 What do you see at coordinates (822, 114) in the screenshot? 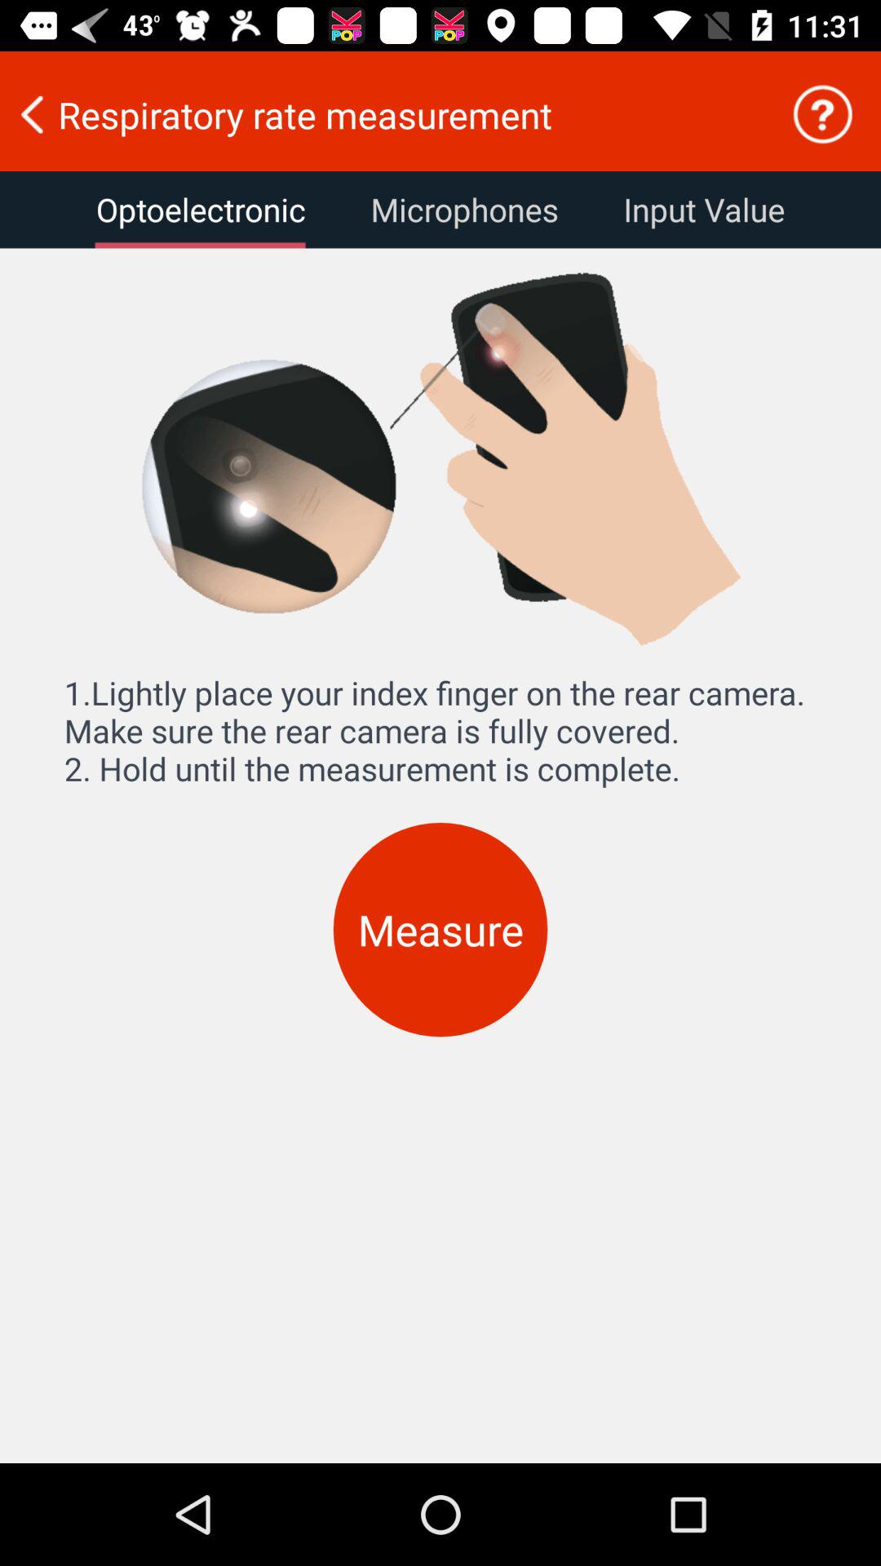
I see `open the icon above the input value` at bounding box center [822, 114].